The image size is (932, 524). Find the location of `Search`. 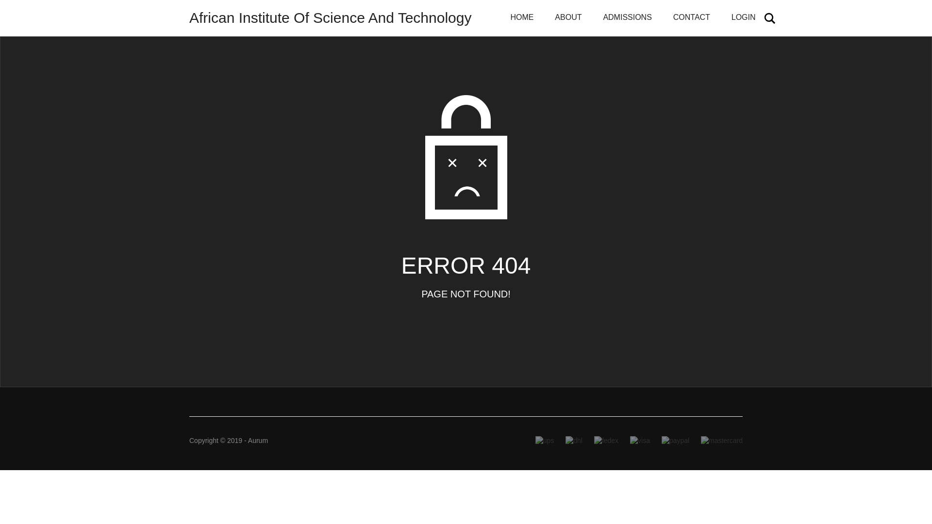

Search is located at coordinates (770, 18).